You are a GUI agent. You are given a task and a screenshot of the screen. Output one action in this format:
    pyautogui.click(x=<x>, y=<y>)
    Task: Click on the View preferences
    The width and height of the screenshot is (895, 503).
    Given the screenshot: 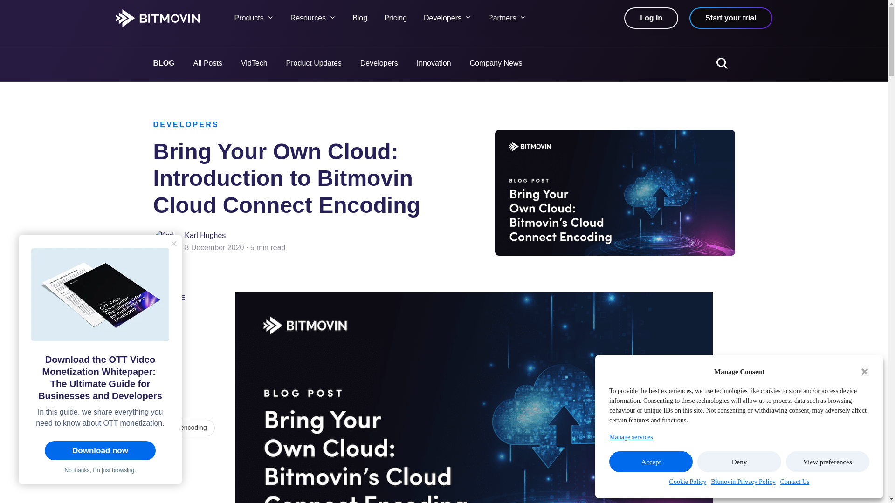 What is the action you would take?
    pyautogui.click(x=827, y=462)
    